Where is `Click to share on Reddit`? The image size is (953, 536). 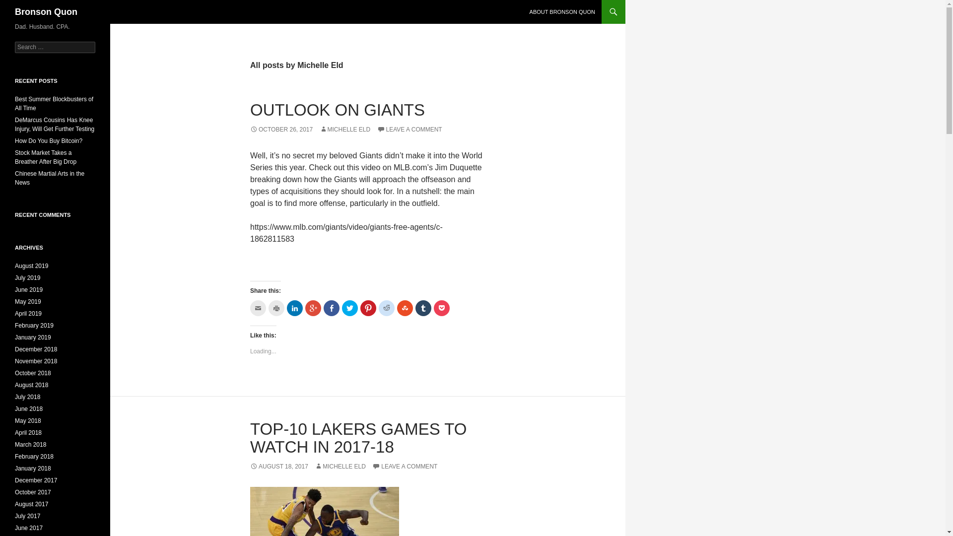 Click to share on Reddit is located at coordinates (386, 308).